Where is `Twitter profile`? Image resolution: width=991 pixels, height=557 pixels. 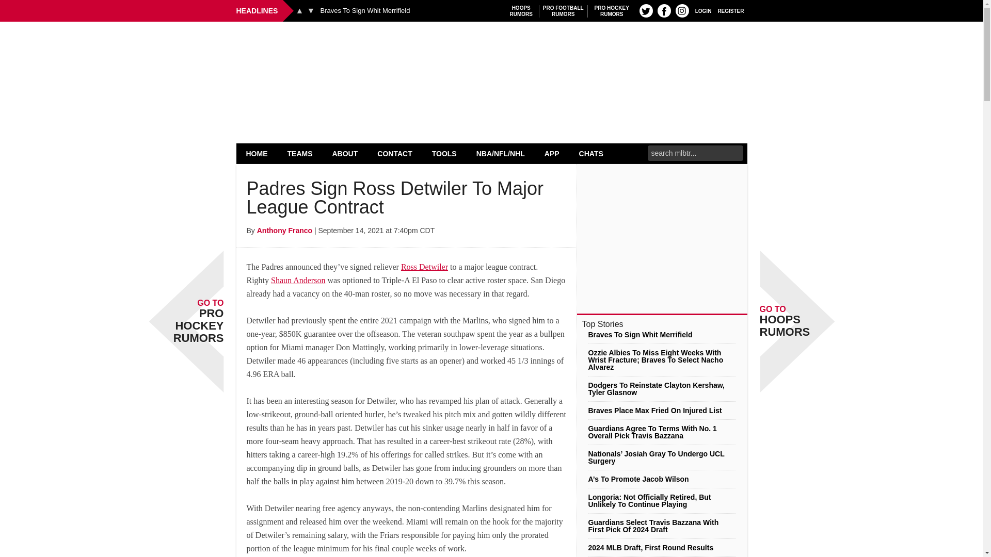
Twitter profile is located at coordinates (646, 10).